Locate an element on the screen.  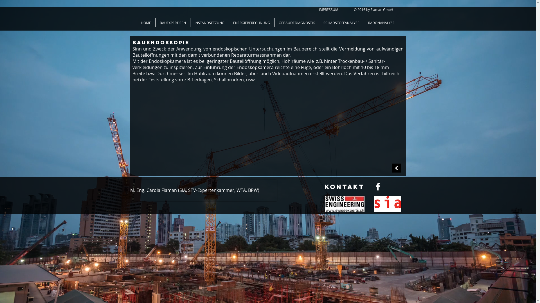
INSTANDSETZUNG is located at coordinates (210, 23).